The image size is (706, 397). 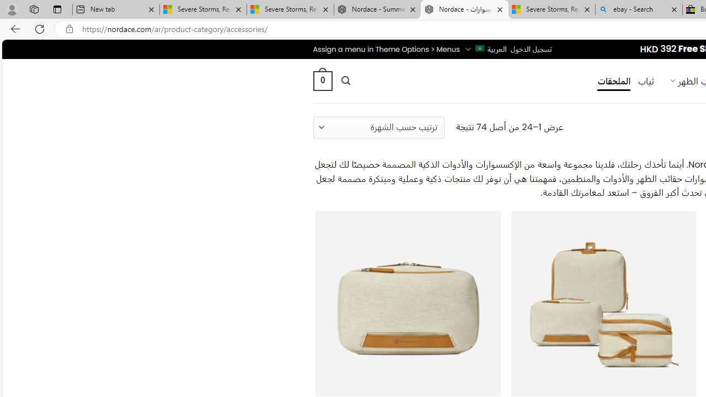 What do you see at coordinates (322, 81) in the screenshot?
I see `  0  ` at bounding box center [322, 81].